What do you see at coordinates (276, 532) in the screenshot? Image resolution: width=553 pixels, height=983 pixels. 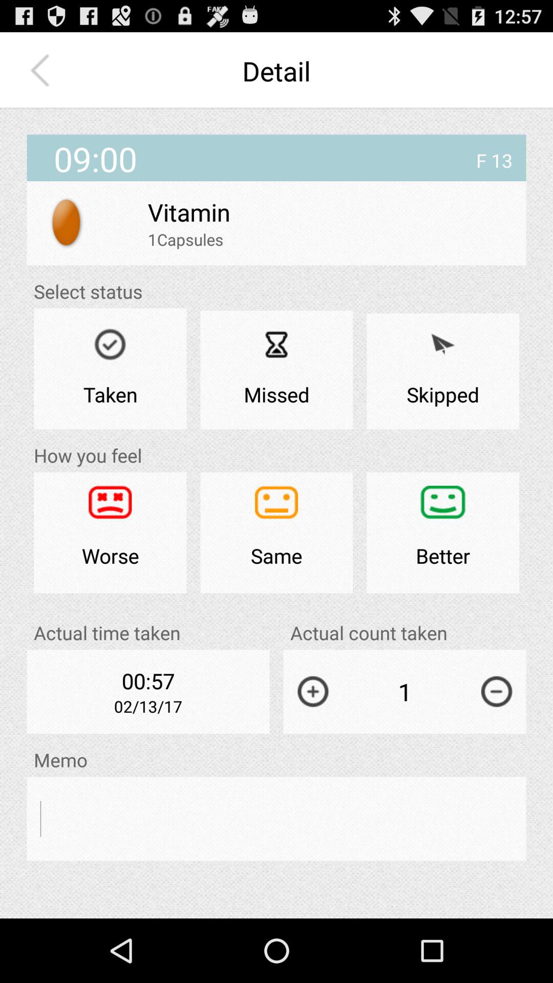 I see `turn off the icon next to the worse icon` at bounding box center [276, 532].